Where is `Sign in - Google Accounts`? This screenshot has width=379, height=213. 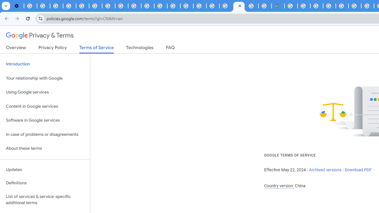
Sign in - Google Accounts is located at coordinates (304, 6).